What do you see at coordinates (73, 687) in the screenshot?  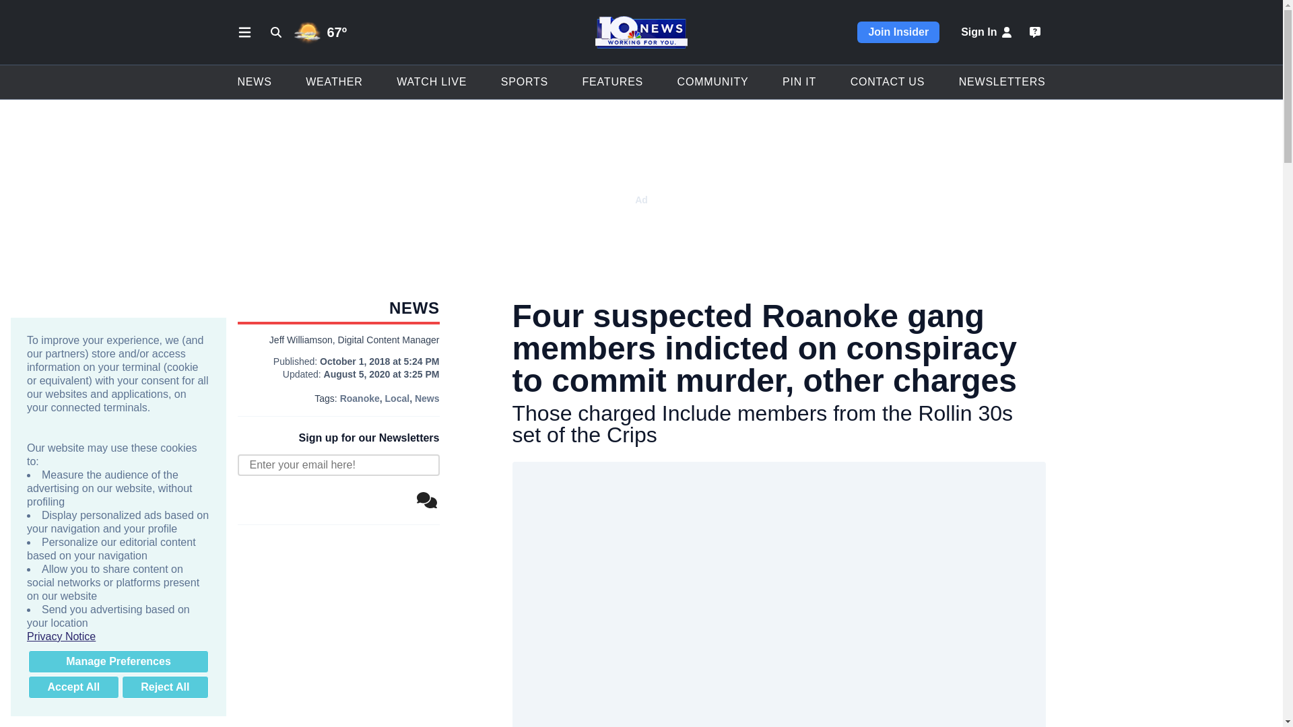 I see `Accept All` at bounding box center [73, 687].